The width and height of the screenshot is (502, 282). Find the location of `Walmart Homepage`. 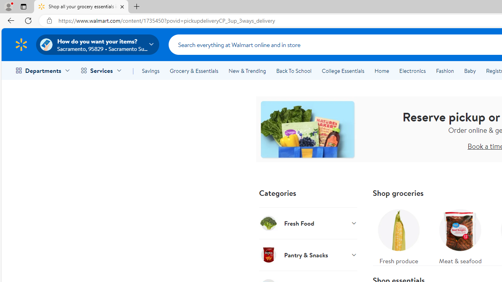

Walmart Homepage is located at coordinates (21, 44).